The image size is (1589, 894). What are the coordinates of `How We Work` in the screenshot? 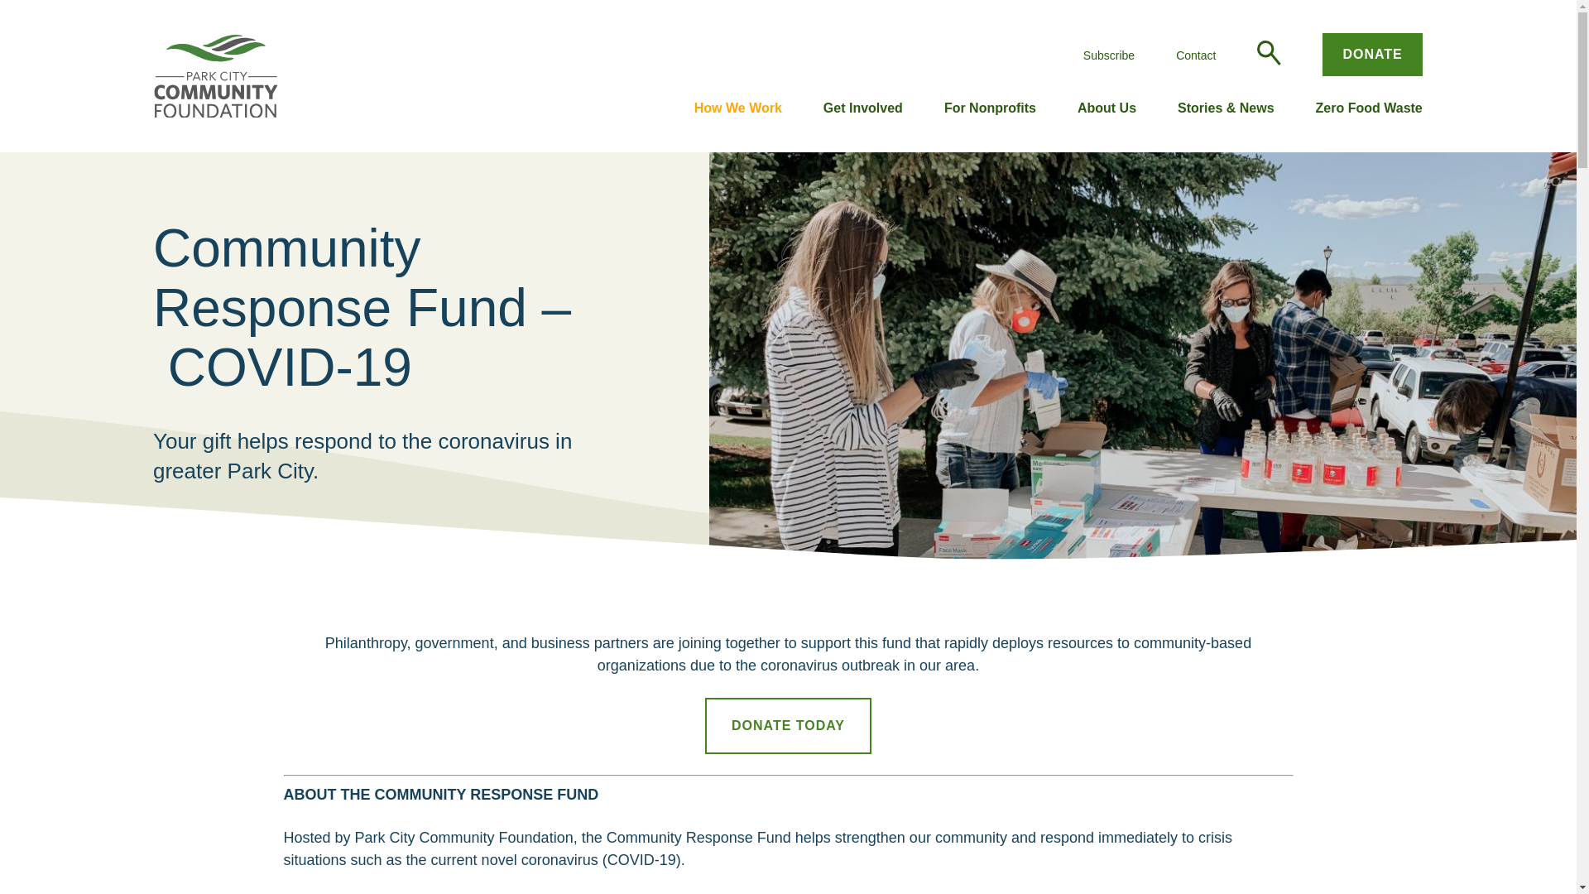 It's located at (738, 109).